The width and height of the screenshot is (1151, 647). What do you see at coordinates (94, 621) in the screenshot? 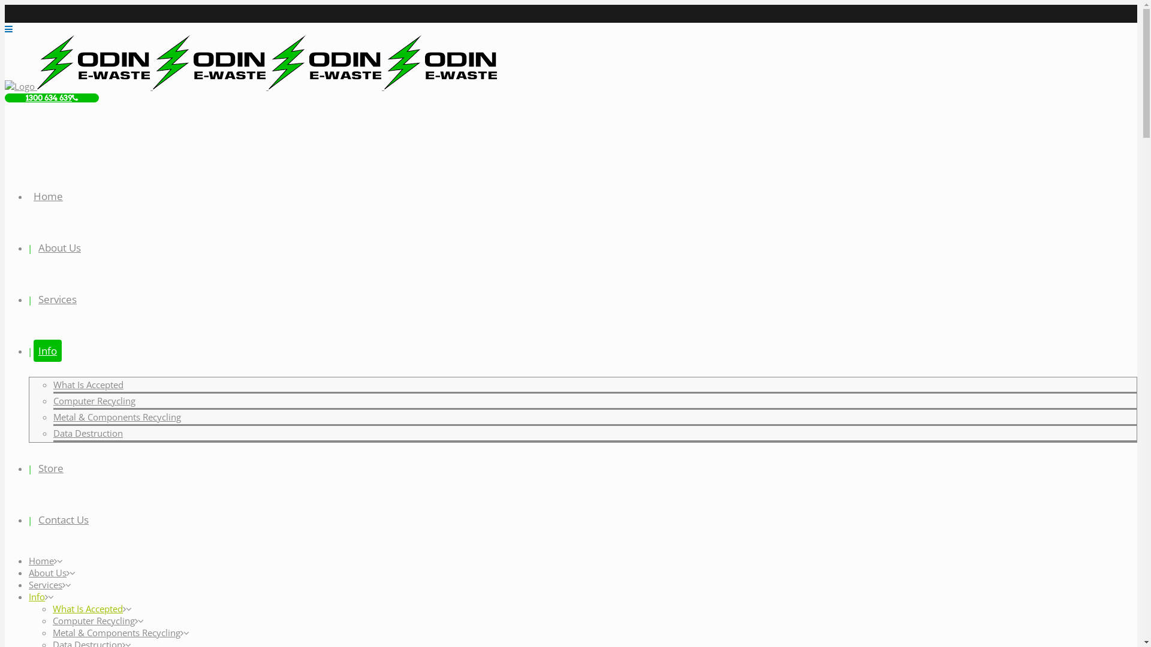
I see `Computer Recycling` at bounding box center [94, 621].